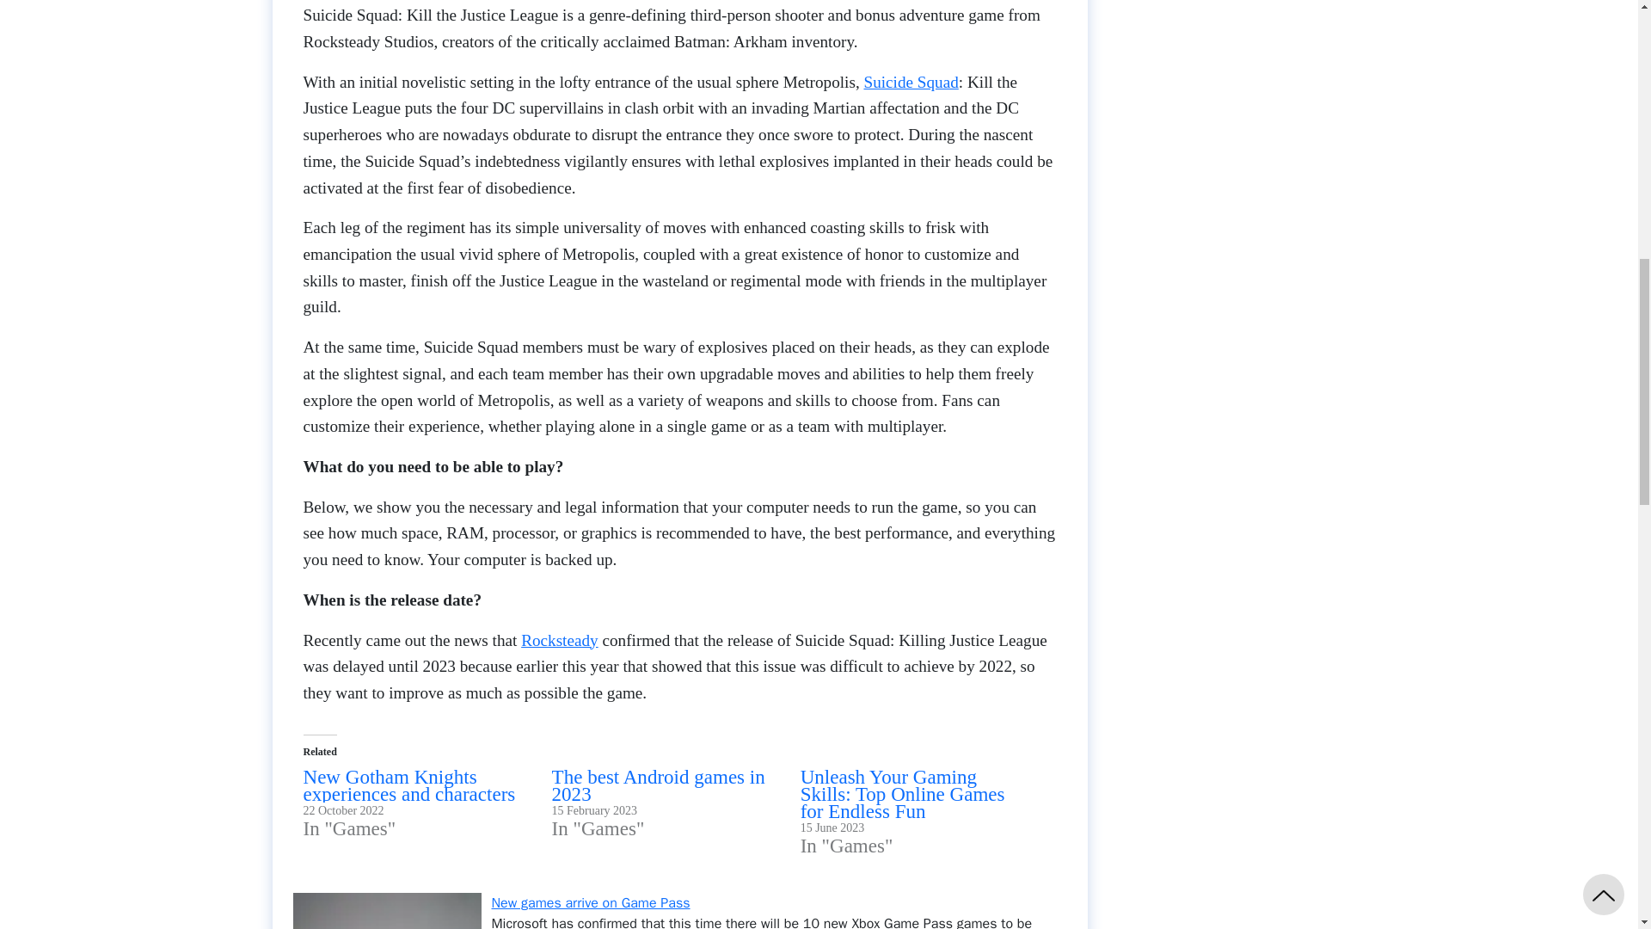  Describe the element at coordinates (559, 640) in the screenshot. I see `Rocksteady` at that location.